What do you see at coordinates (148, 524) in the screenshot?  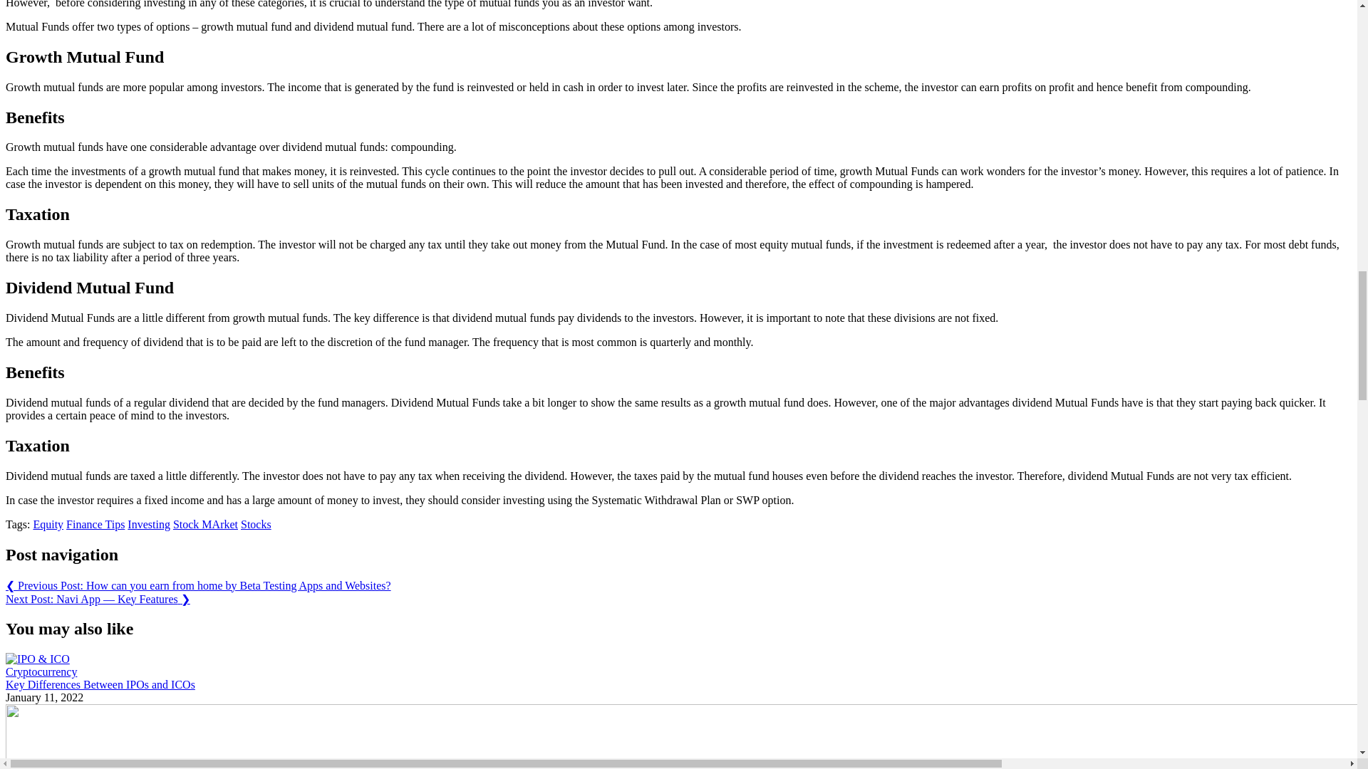 I see `Investing` at bounding box center [148, 524].